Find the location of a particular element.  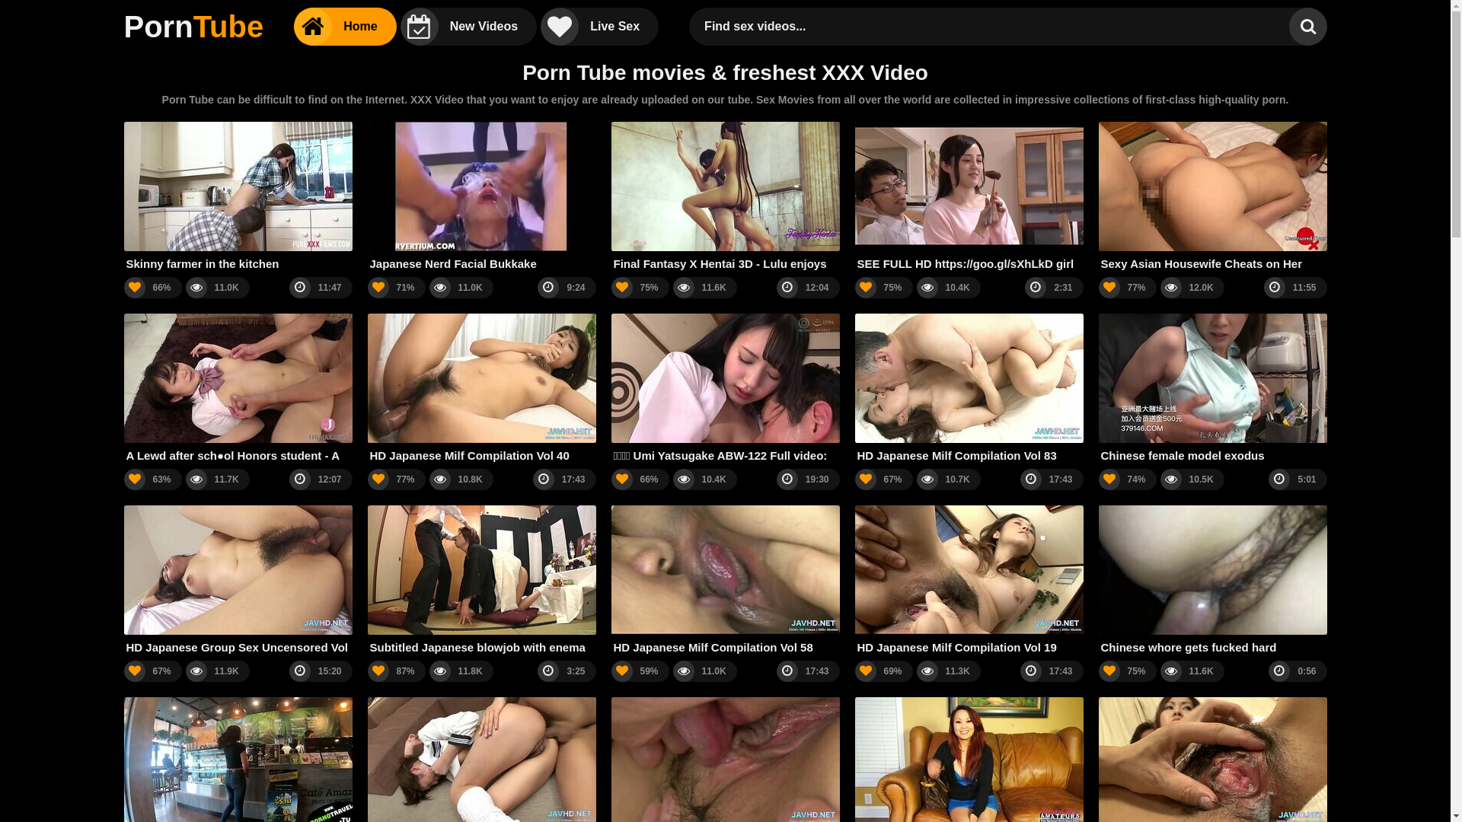

Use Latin letters, digits, space, - is located at coordinates (993, 27).